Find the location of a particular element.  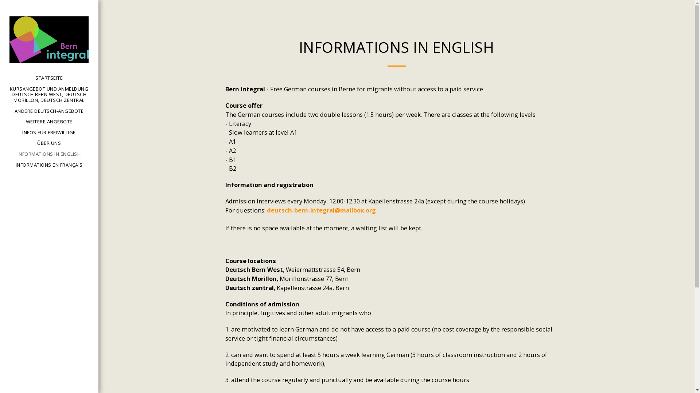

WEITERE ANGEBOTE is located at coordinates (49, 122).